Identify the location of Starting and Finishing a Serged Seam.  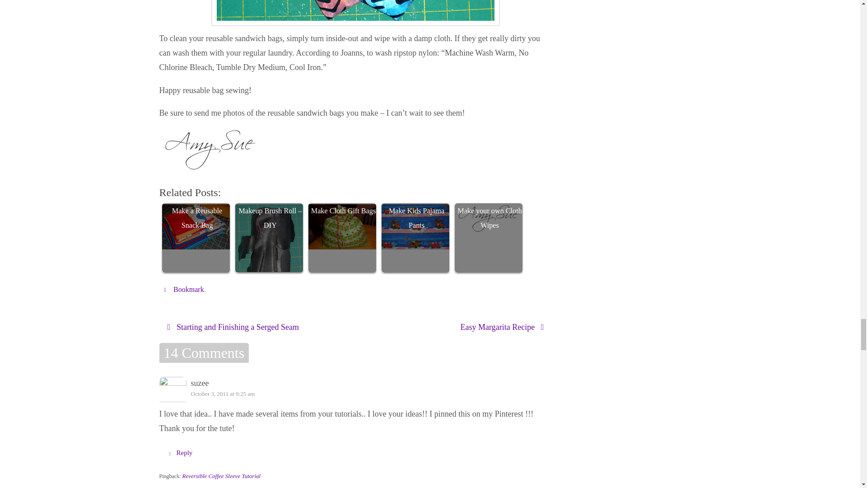
(255, 327).